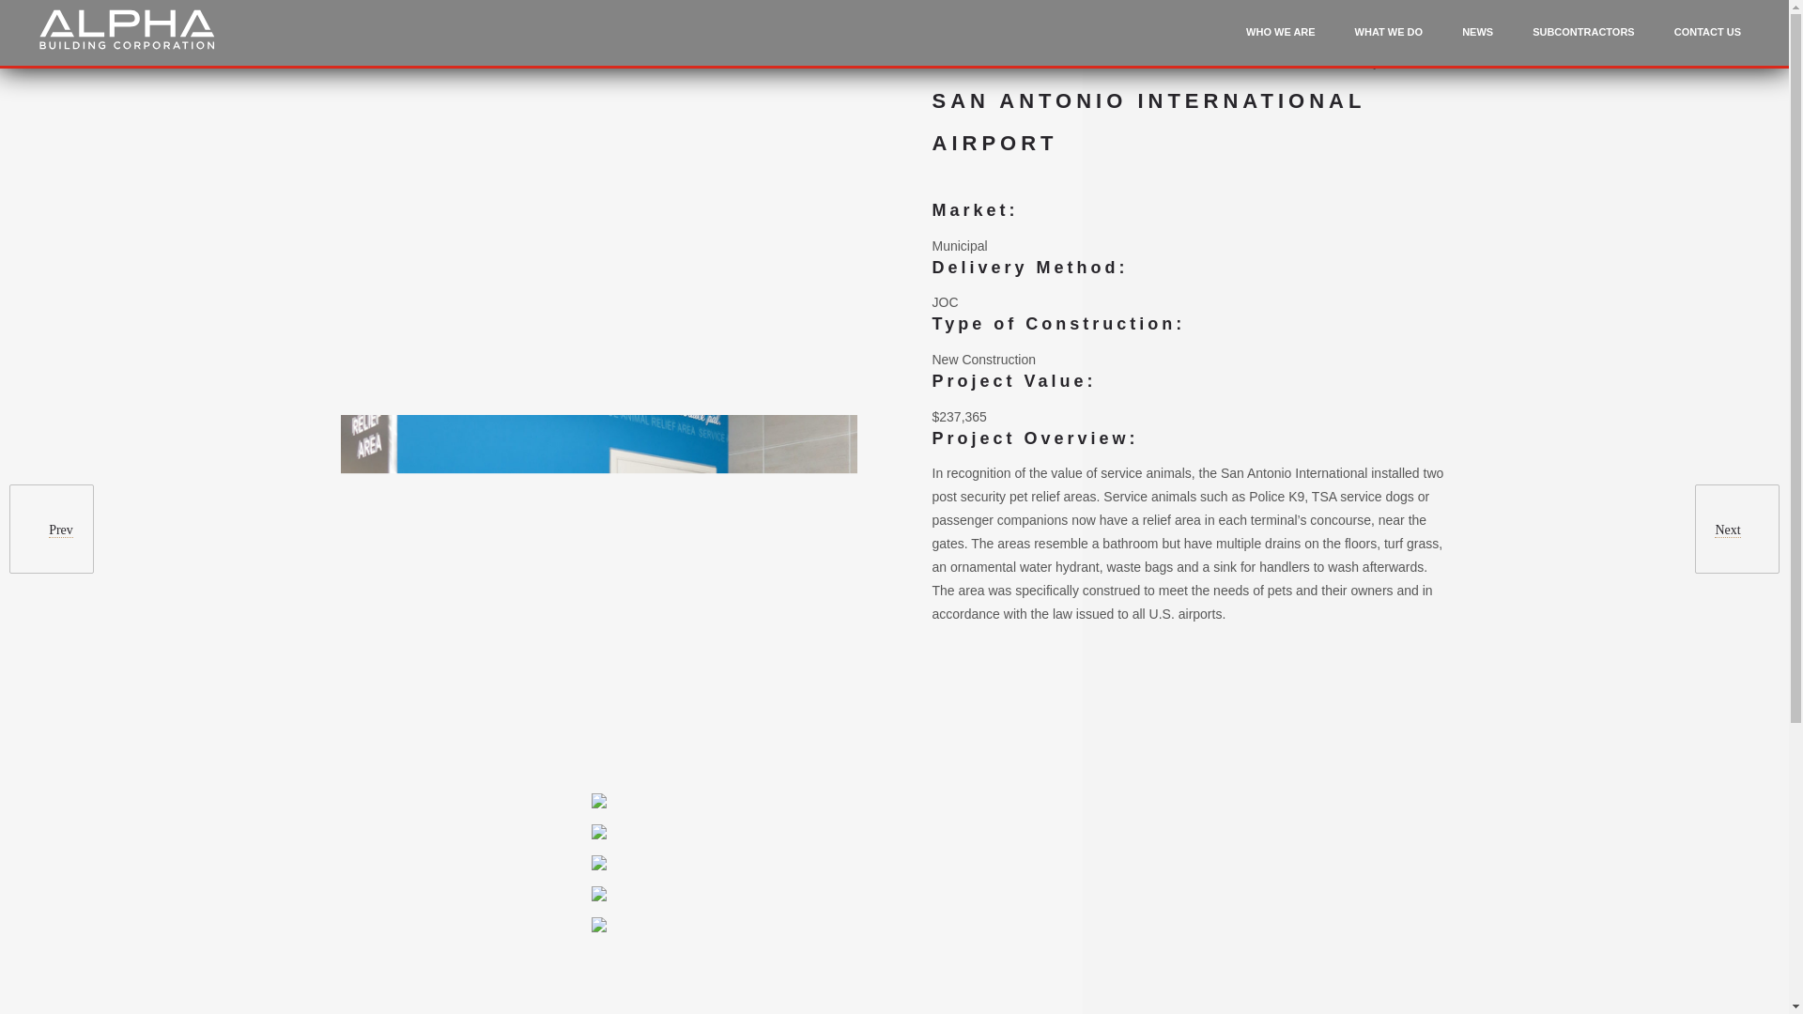 The image size is (1803, 1014). I want to click on WHO WE ARE, so click(1281, 39).